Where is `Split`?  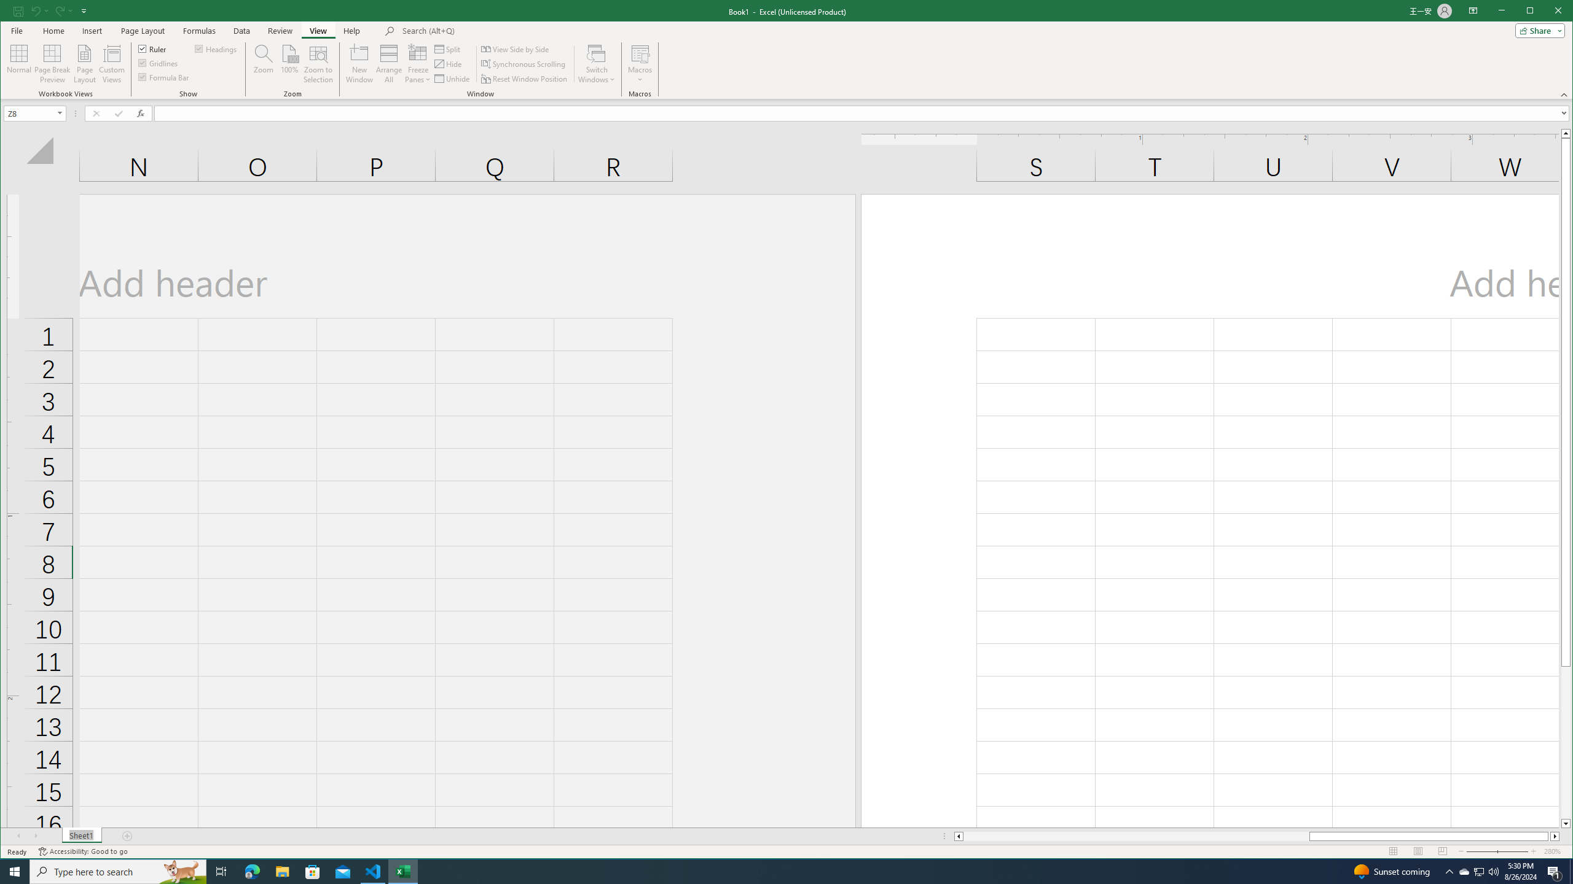 Split is located at coordinates (449, 49).